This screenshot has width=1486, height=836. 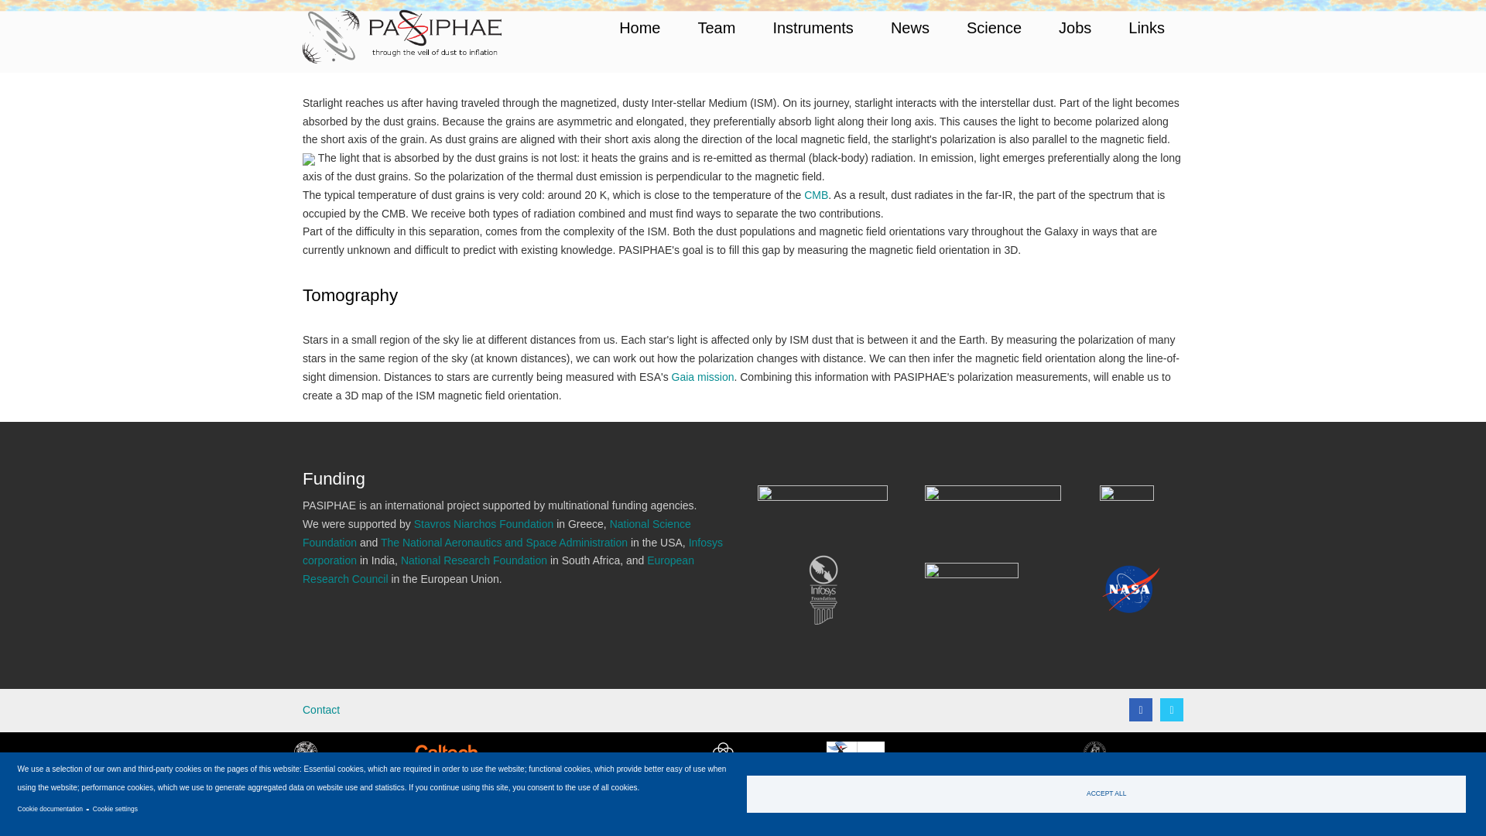 What do you see at coordinates (639, 28) in the screenshot?
I see `Home` at bounding box center [639, 28].